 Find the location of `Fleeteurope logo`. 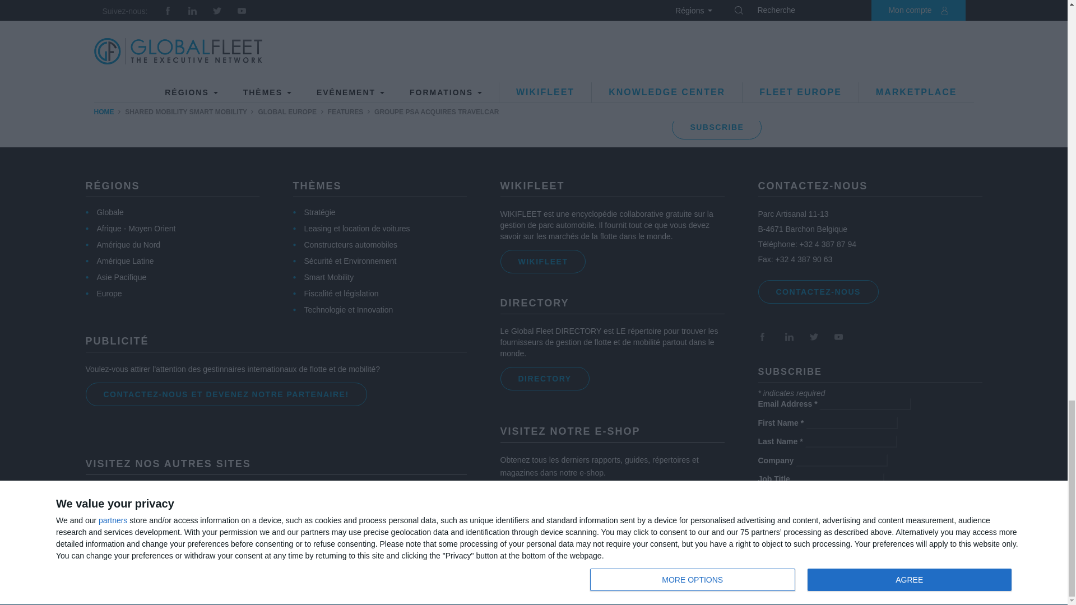

Fleeteurope logo is located at coordinates (152, 507).